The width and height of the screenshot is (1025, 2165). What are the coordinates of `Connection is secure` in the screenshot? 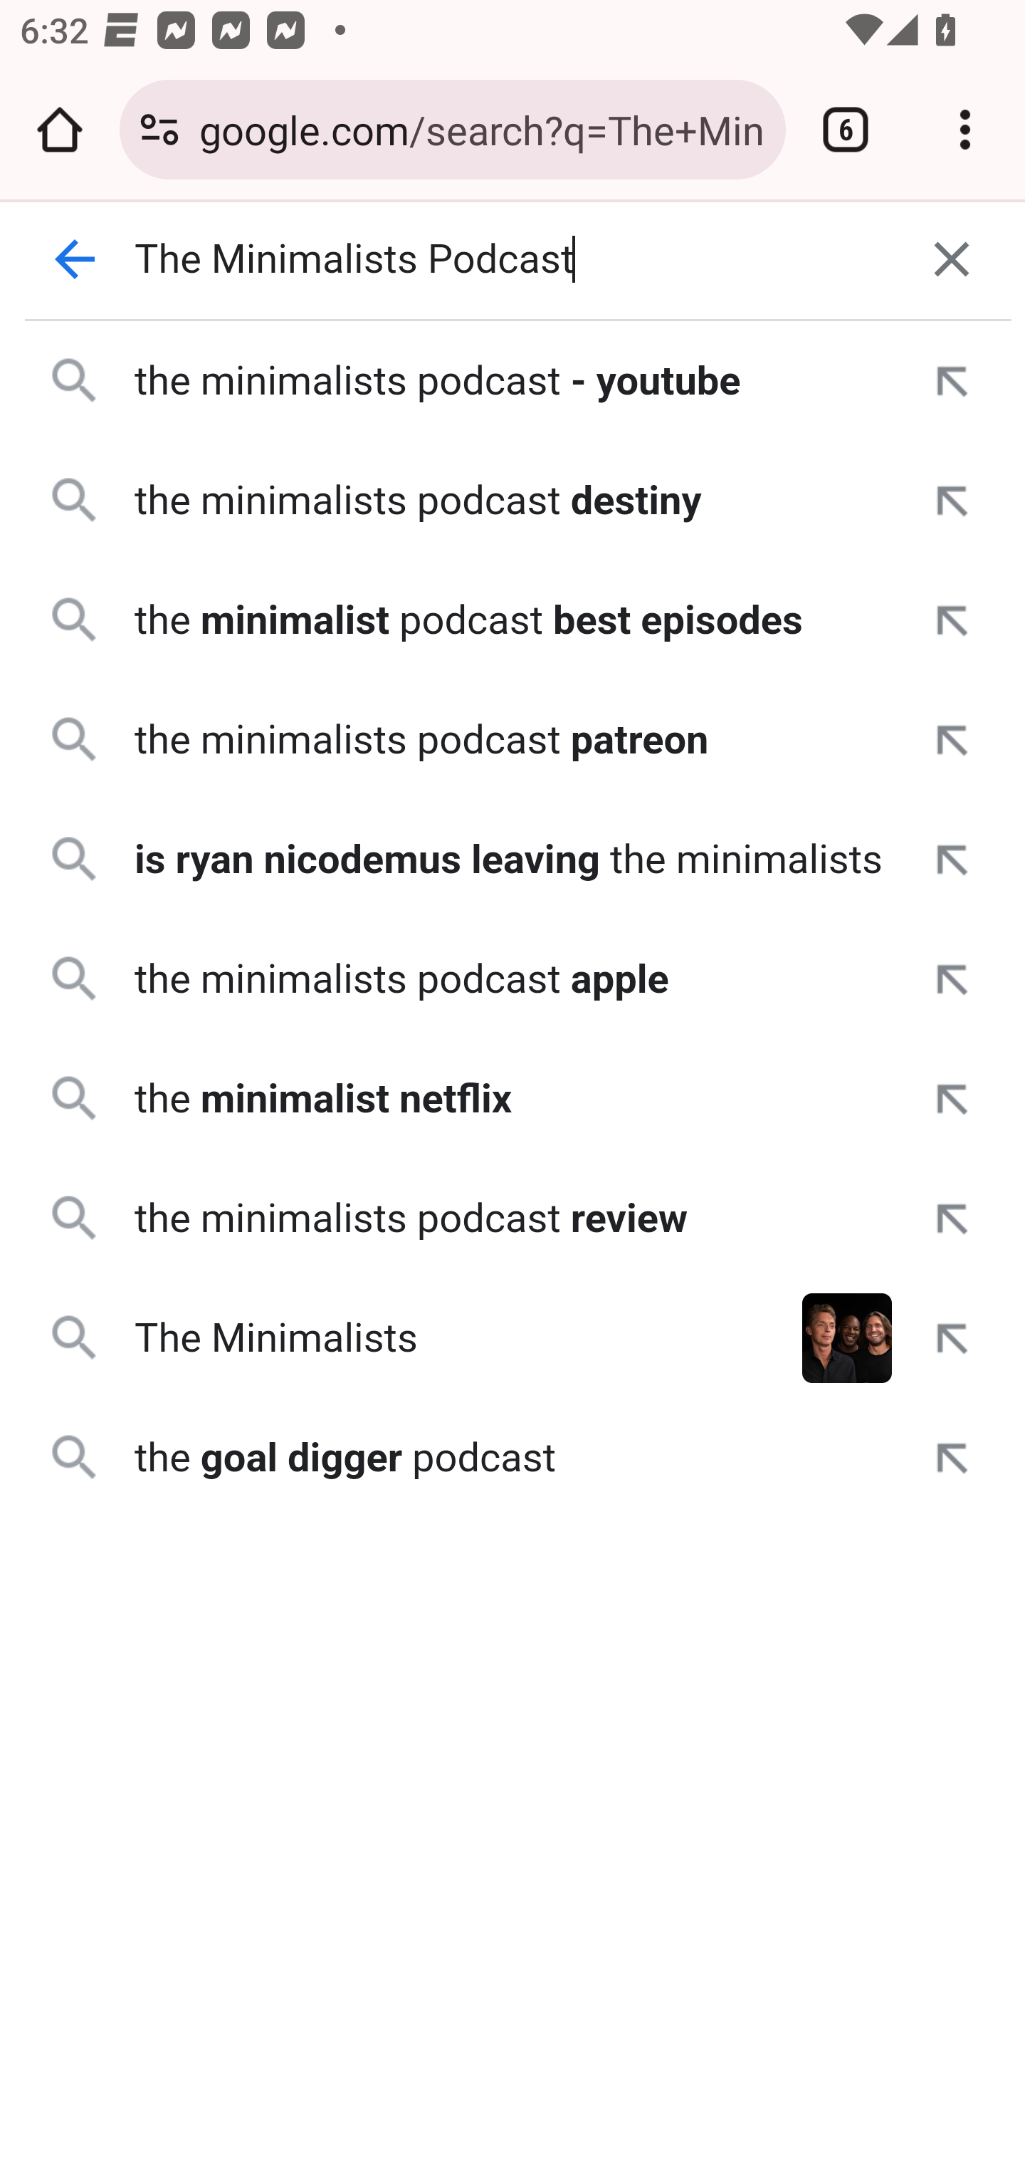 It's located at (159, 130).